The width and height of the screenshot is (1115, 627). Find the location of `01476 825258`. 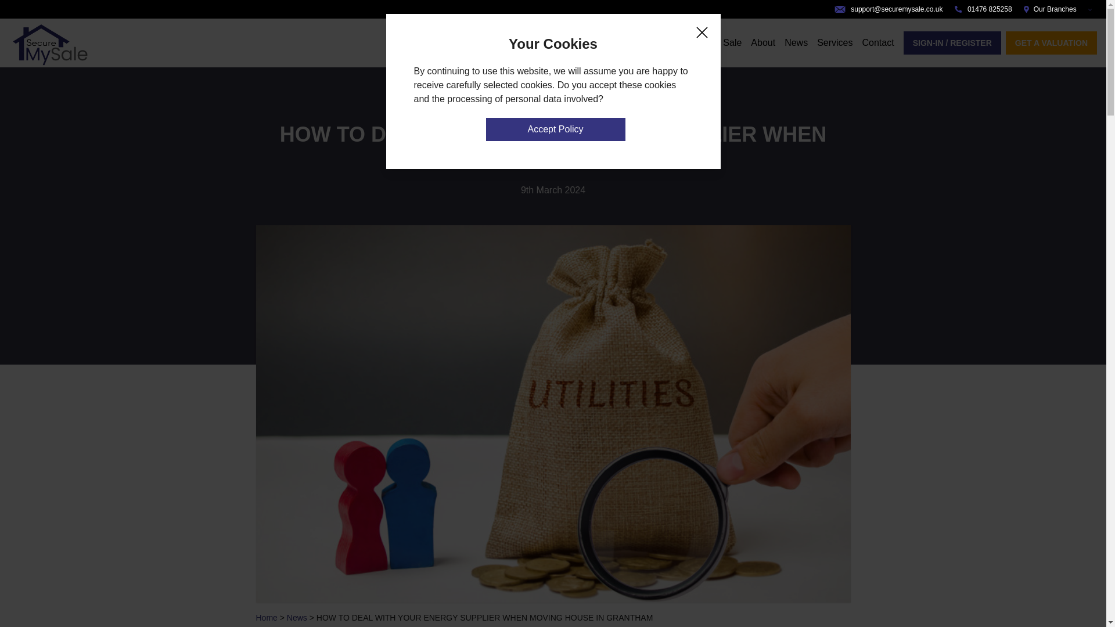

01476 825258 is located at coordinates (983, 9).